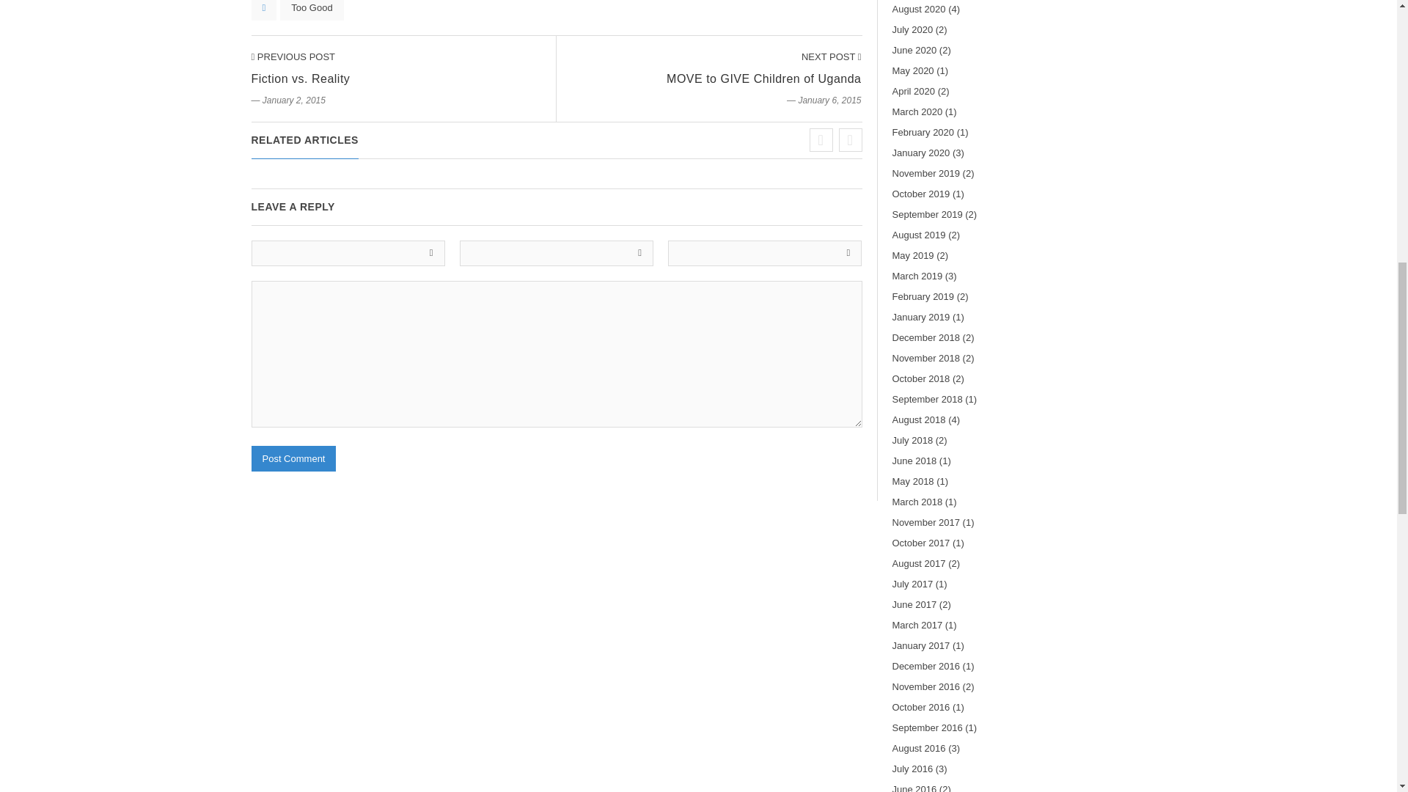 This screenshot has width=1408, height=792. What do you see at coordinates (292, 57) in the screenshot?
I see `Fiction vs. Reality` at bounding box center [292, 57].